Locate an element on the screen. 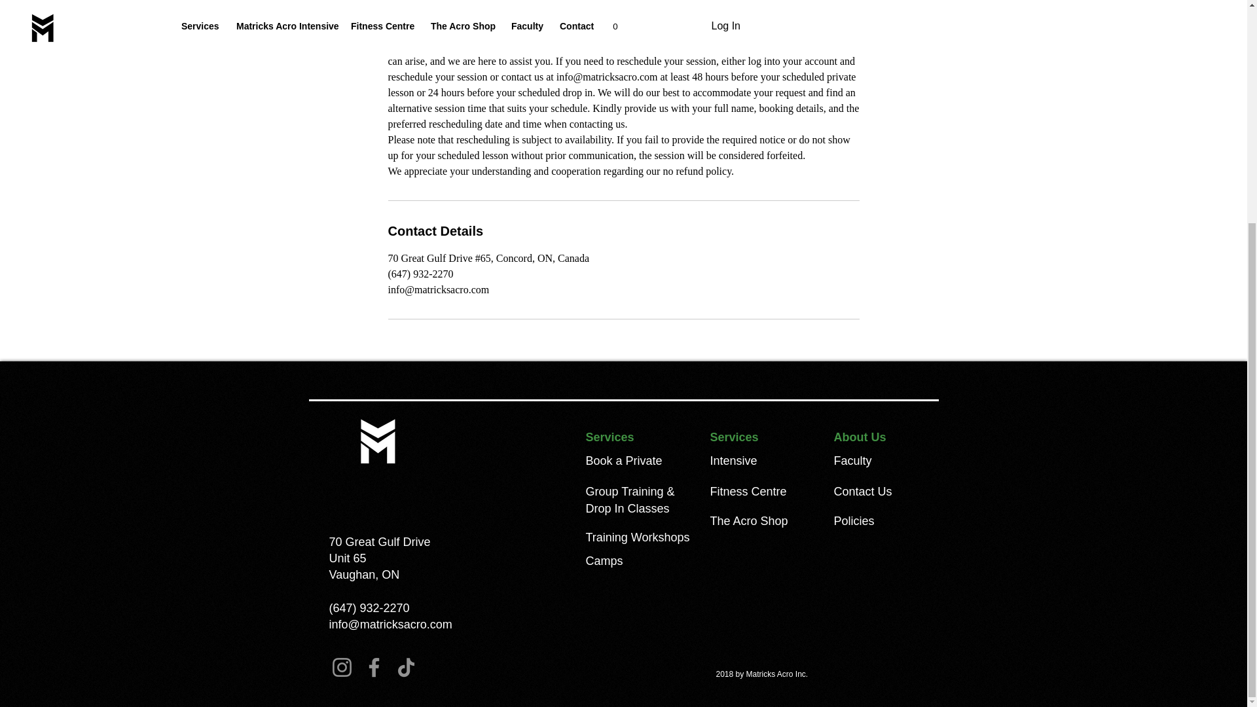  Book a Private is located at coordinates (623, 461).